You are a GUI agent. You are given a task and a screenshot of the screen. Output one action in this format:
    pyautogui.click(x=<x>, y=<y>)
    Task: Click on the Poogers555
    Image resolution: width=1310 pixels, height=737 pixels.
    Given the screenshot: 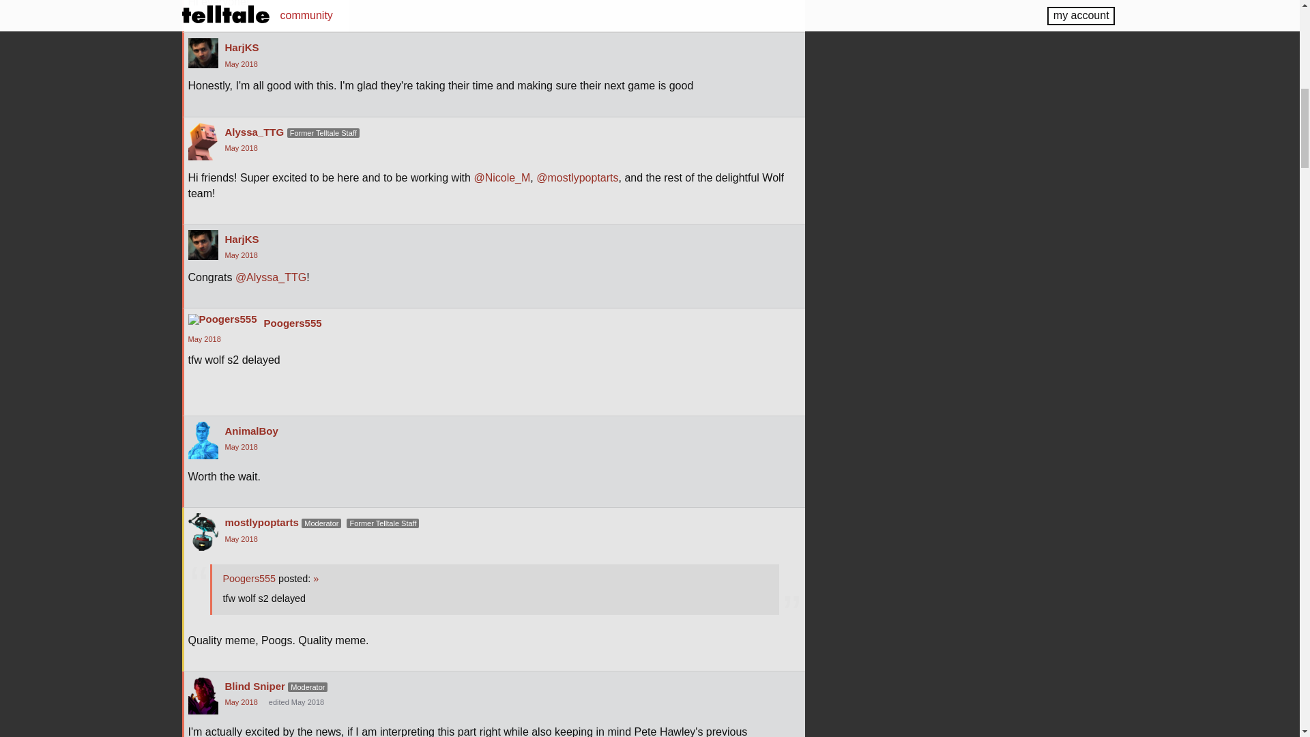 What is the action you would take?
    pyautogui.click(x=222, y=319)
    